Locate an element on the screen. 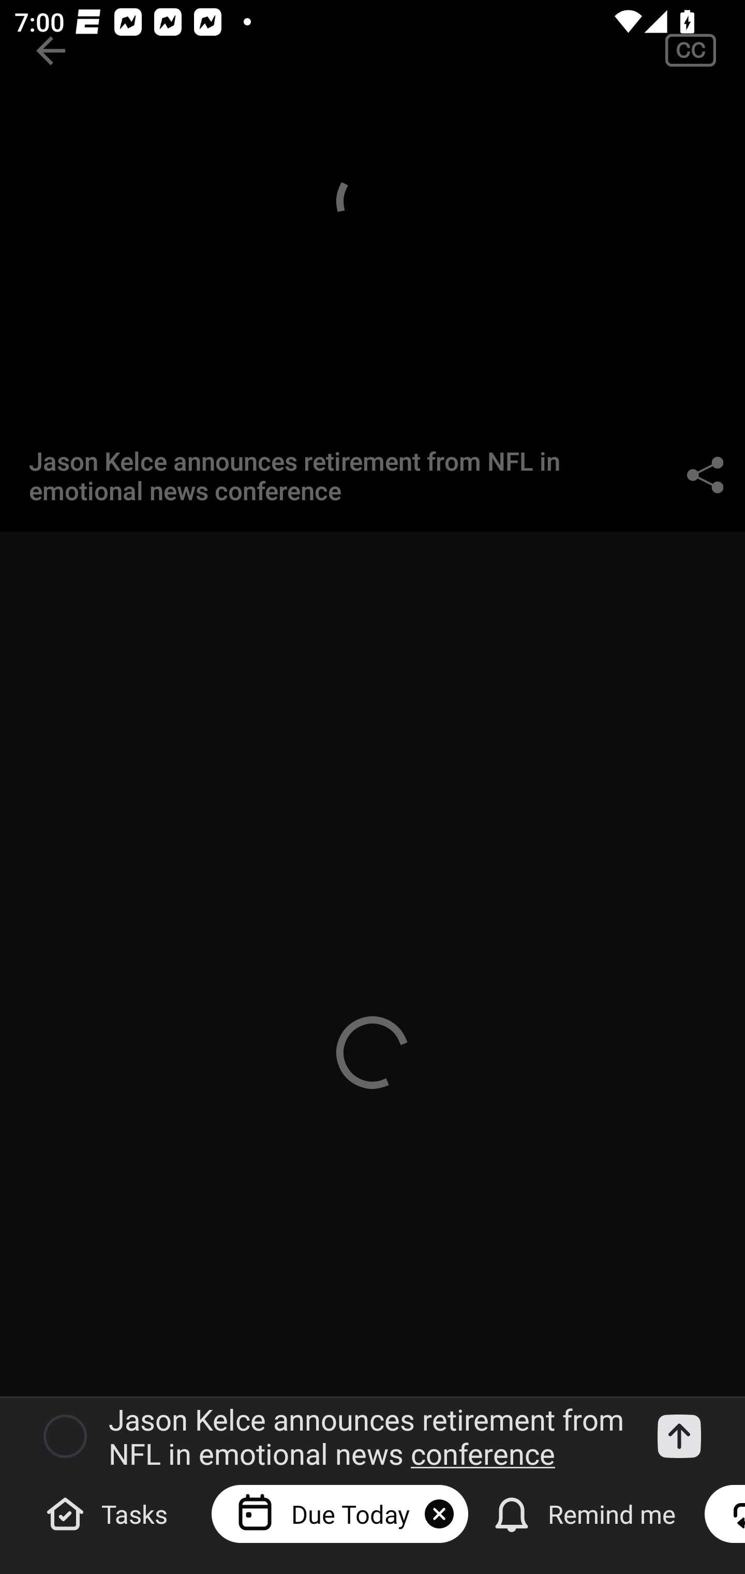 This screenshot has height=1574, width=745. Remove due date is located at coordinates (439, 1514).